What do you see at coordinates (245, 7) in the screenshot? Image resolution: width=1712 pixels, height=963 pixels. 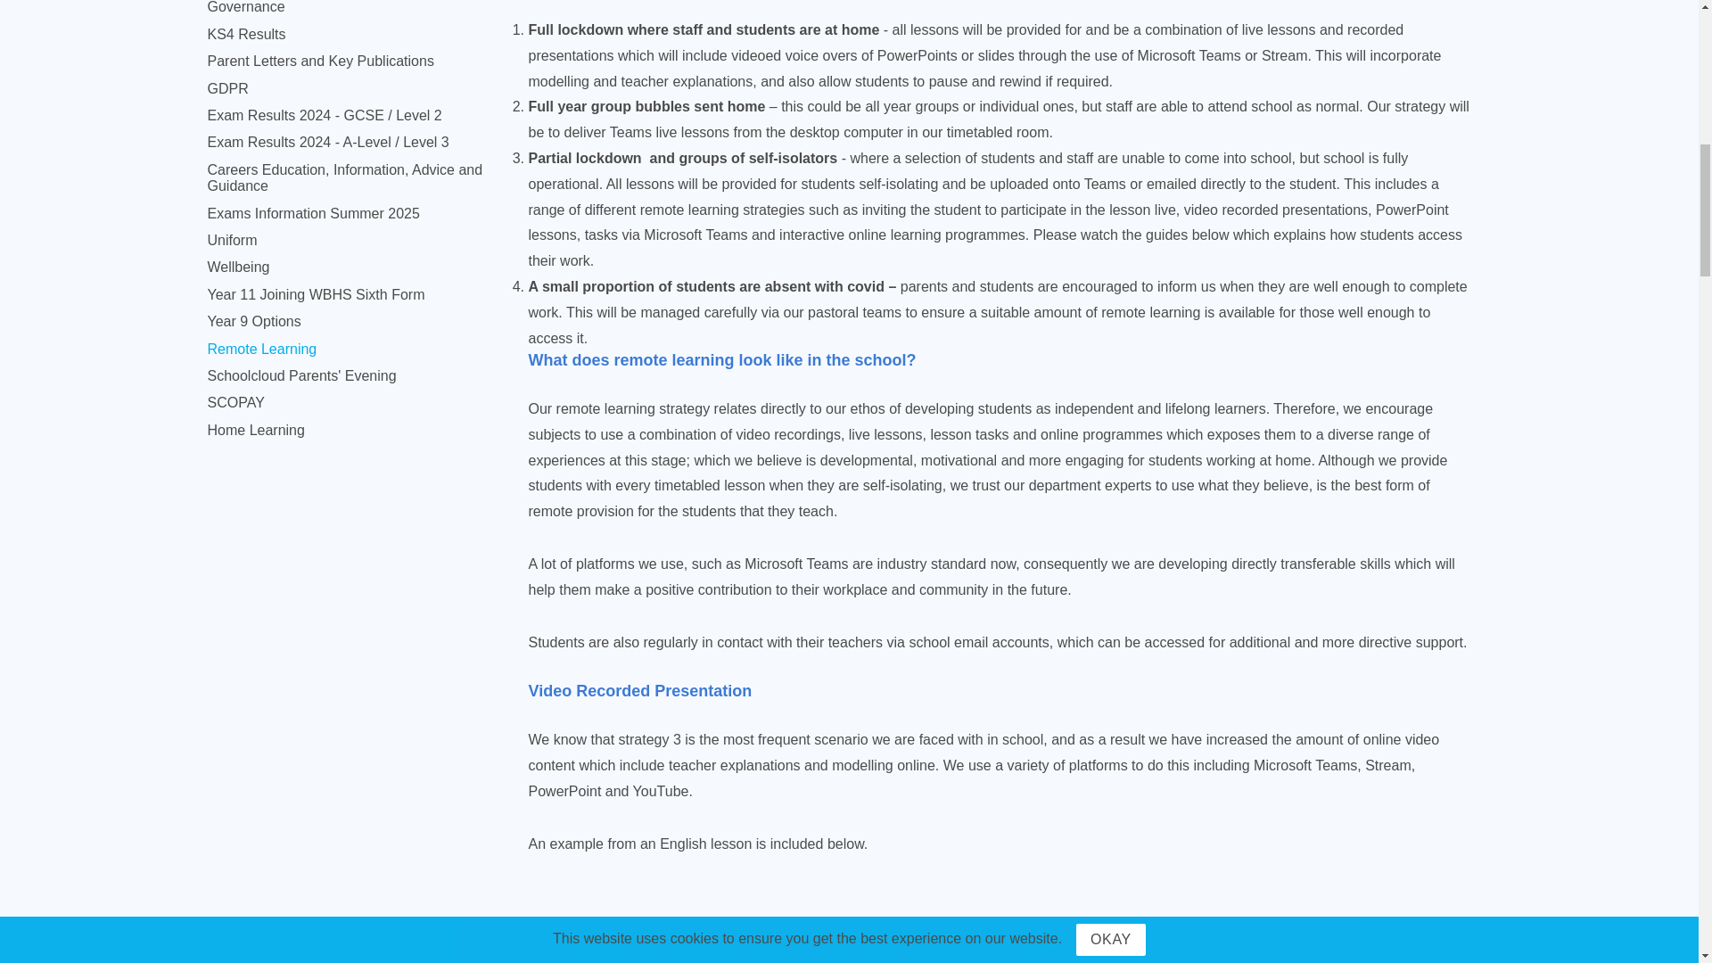 I see `Governance` at bounding box center [245, 7].